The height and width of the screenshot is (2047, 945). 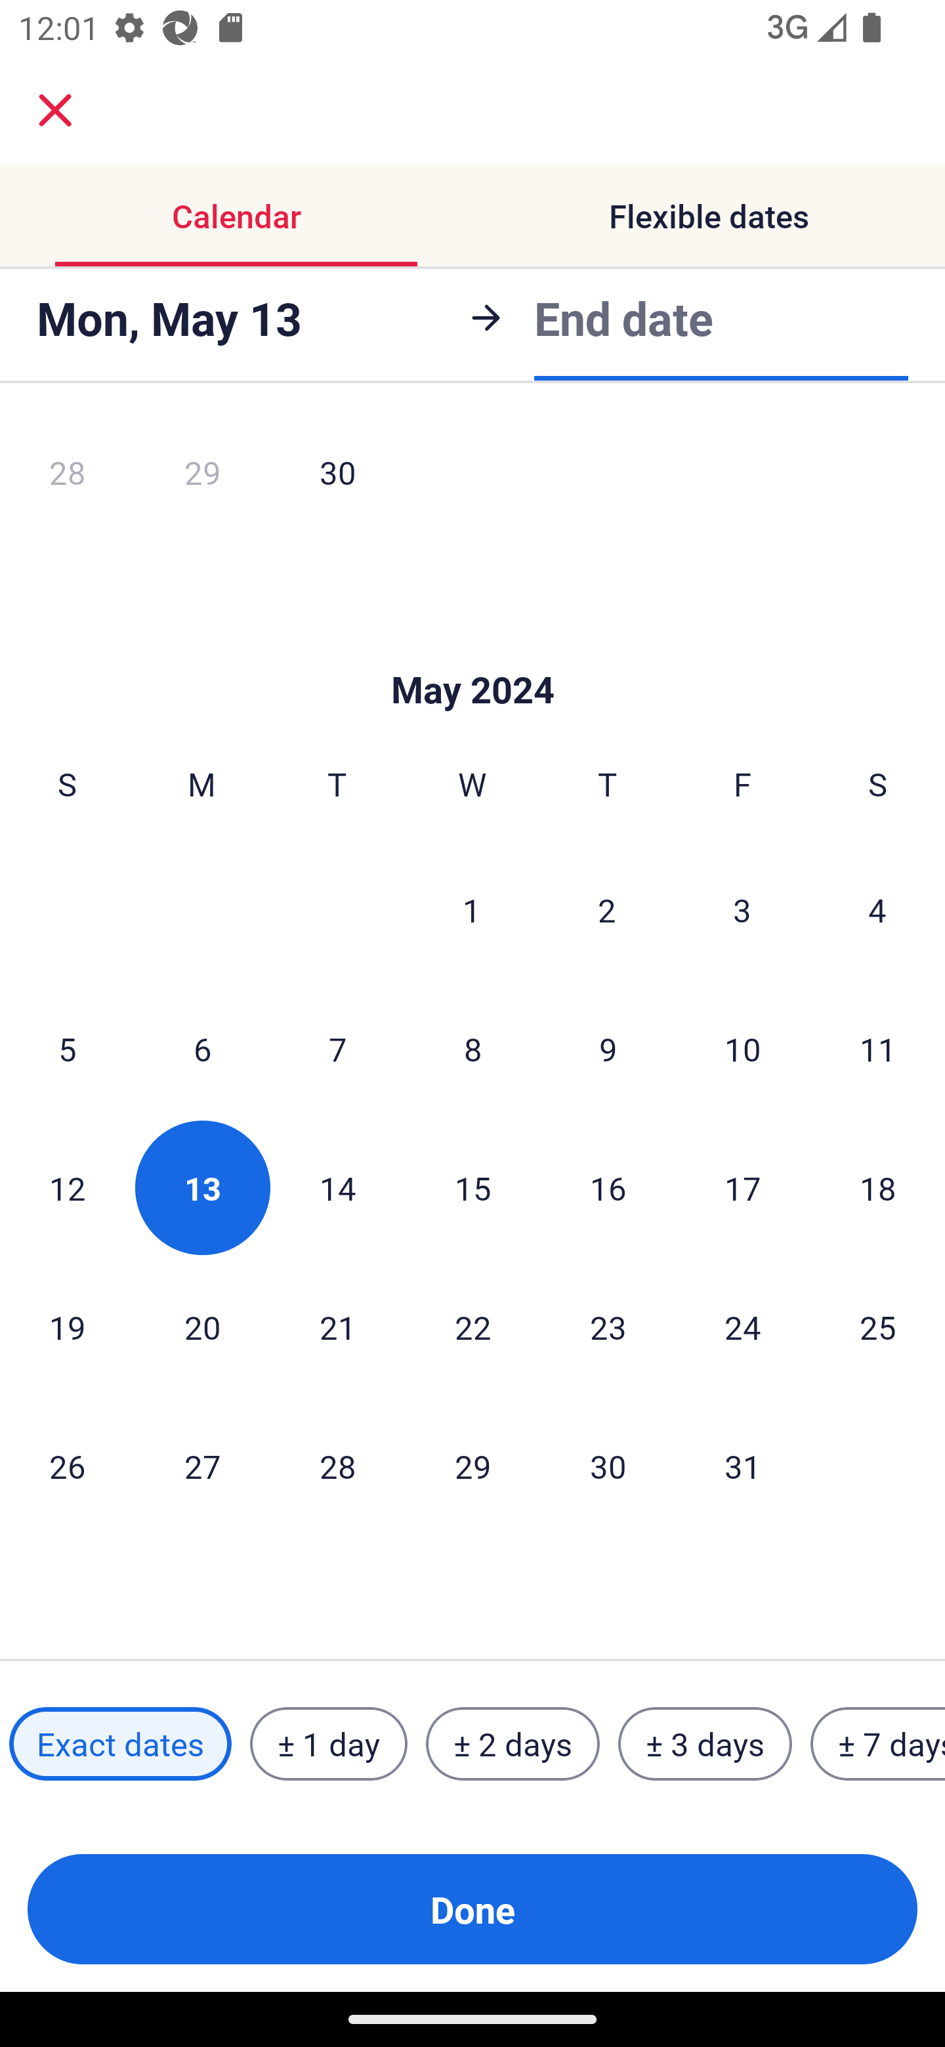 I want to click on 29 Monday, April 29, 2024, so click(x=202, y=479).